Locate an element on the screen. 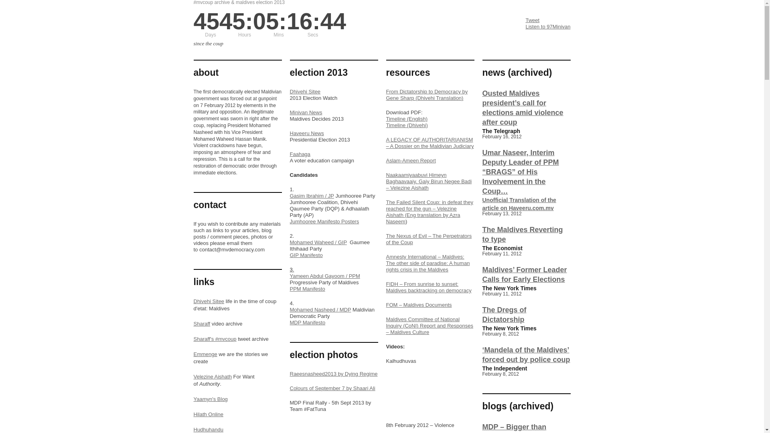  Jumhooree Manifesto Posters is located at coordinates (324, 221).